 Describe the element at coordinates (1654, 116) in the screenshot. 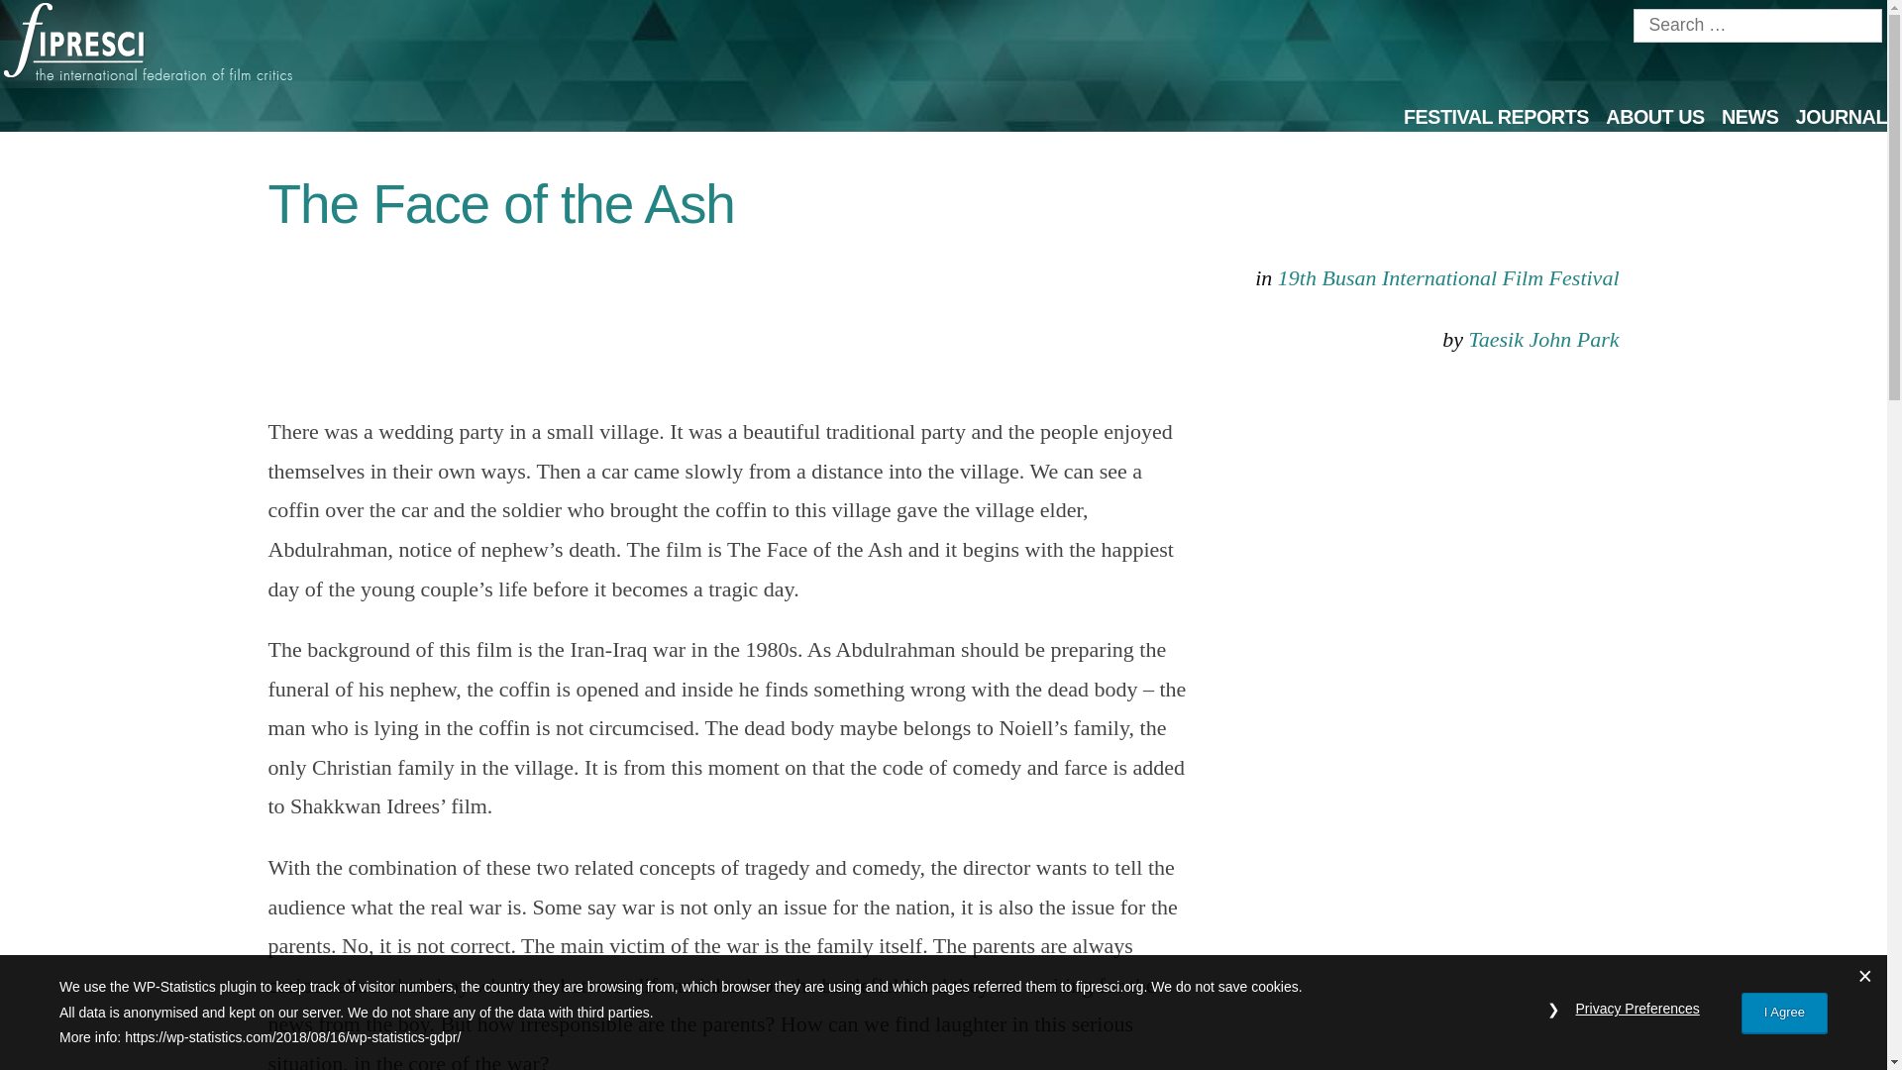

I see `ABOUT US` at that location.